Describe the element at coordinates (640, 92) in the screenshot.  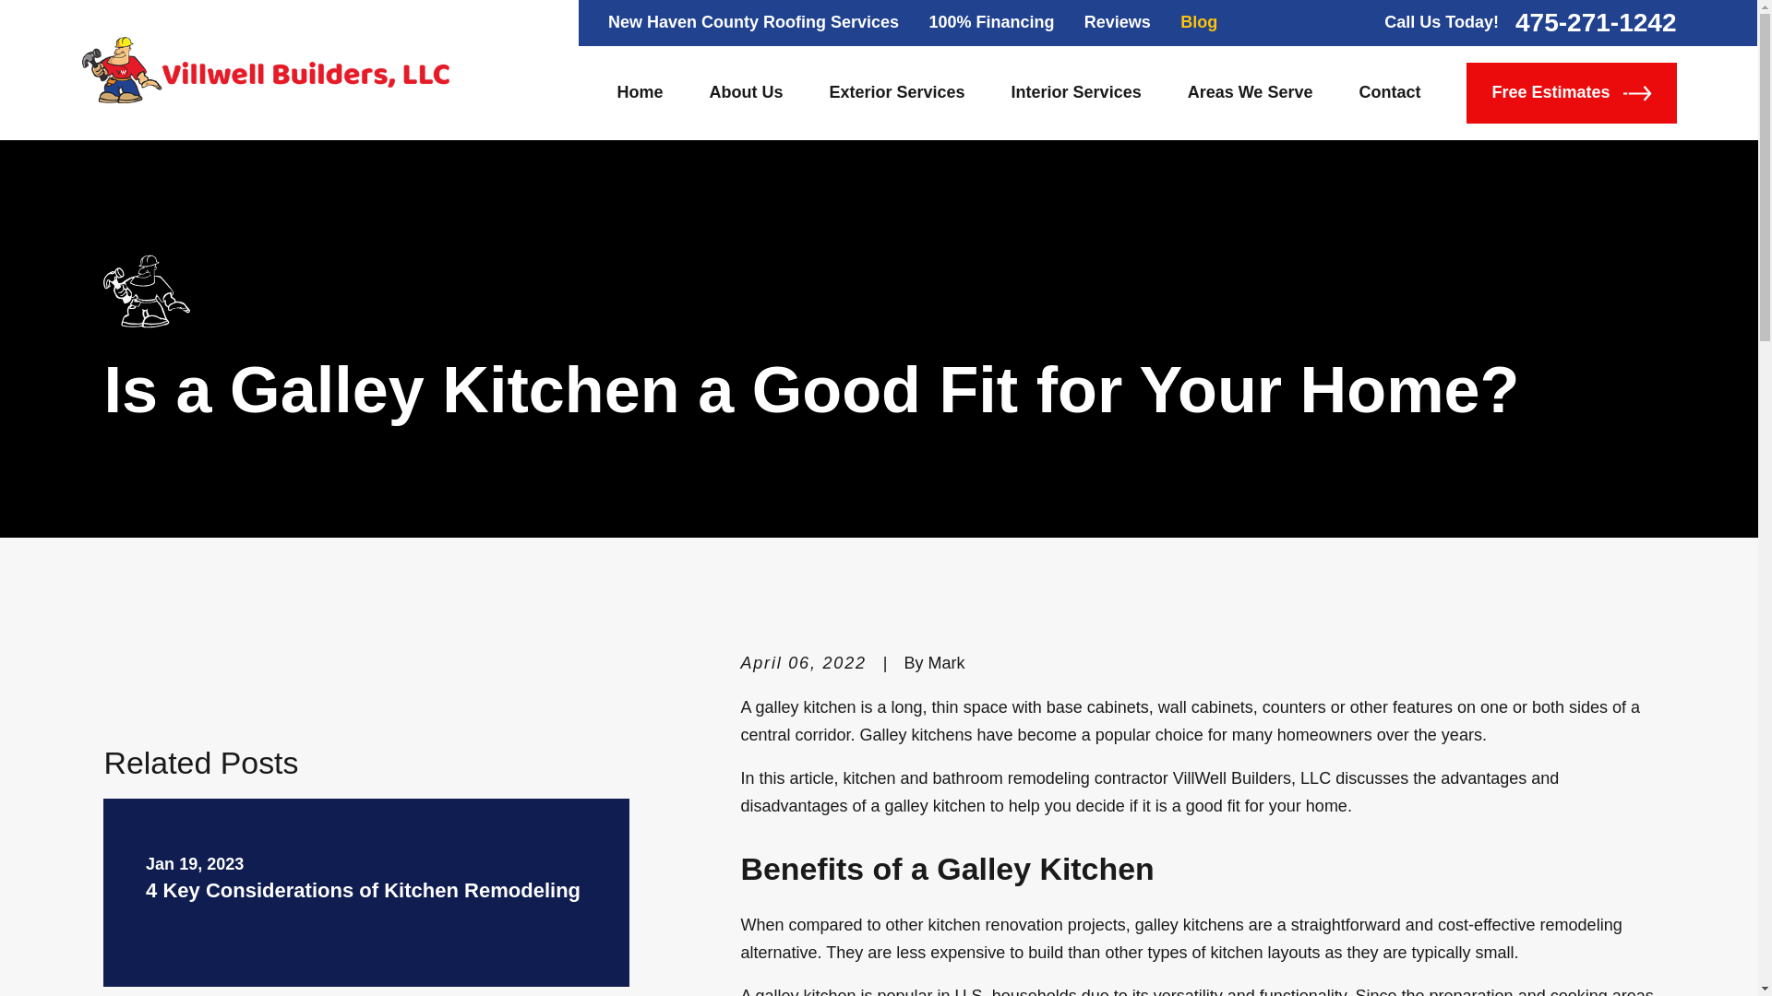
I see `Home` at that location.